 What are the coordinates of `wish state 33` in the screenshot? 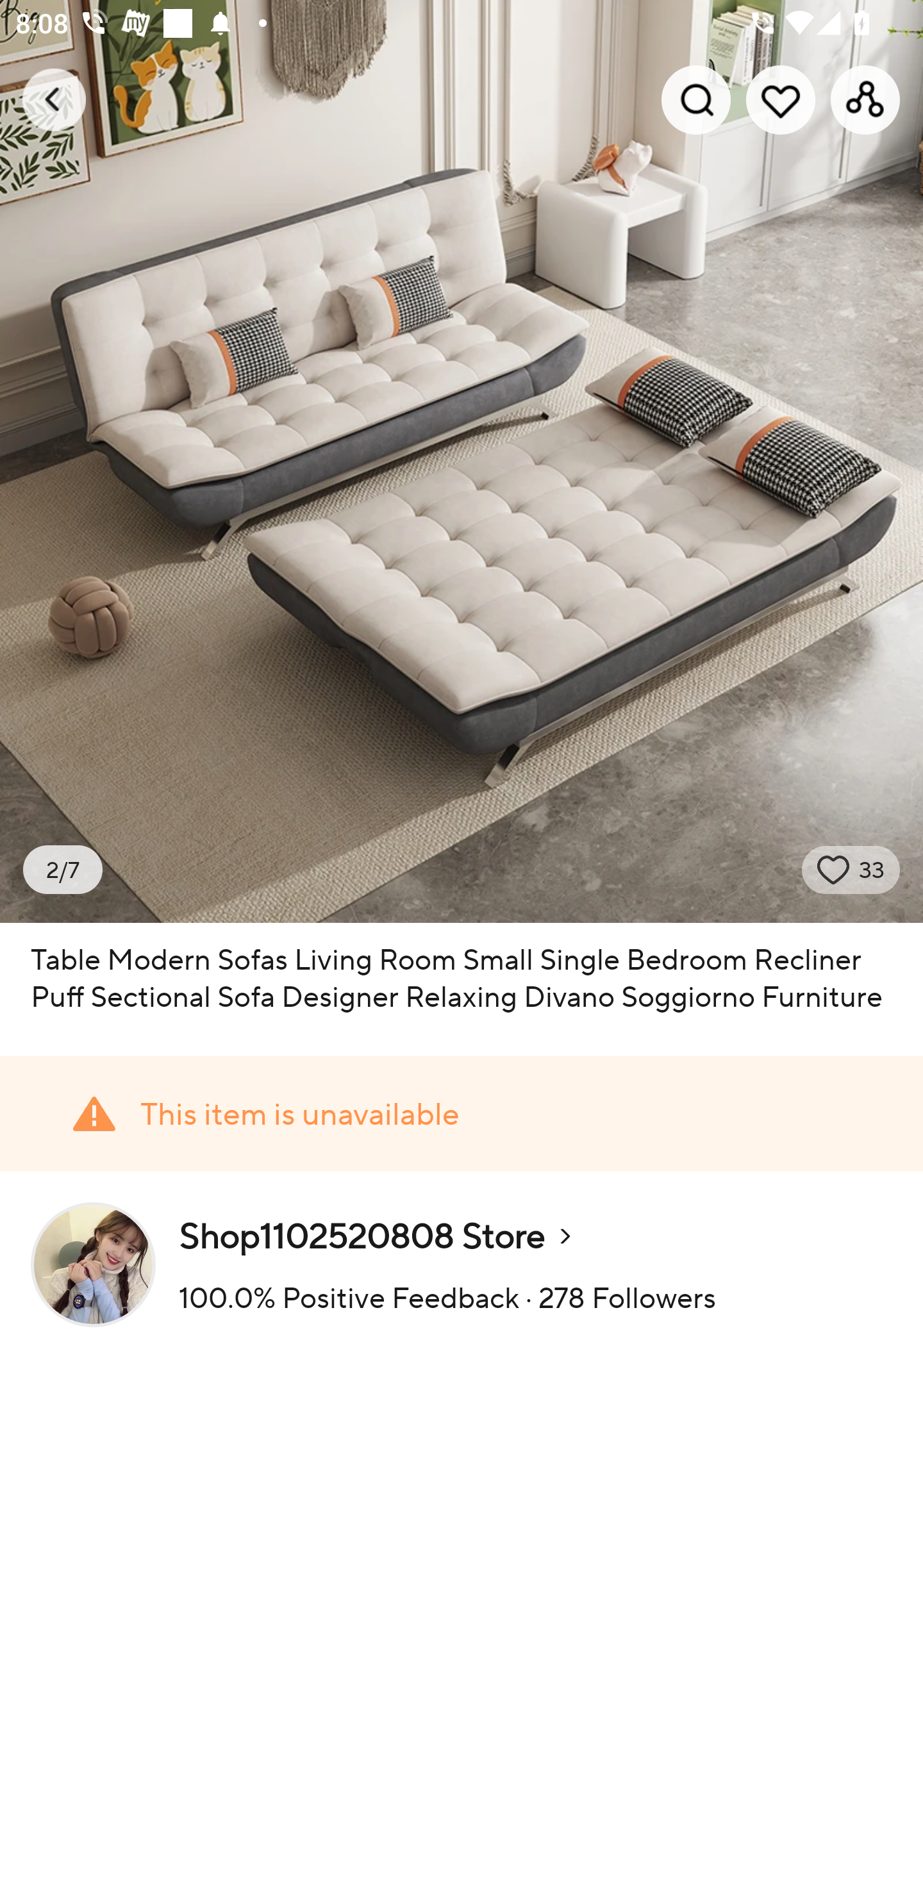 It's located at (851, 870).